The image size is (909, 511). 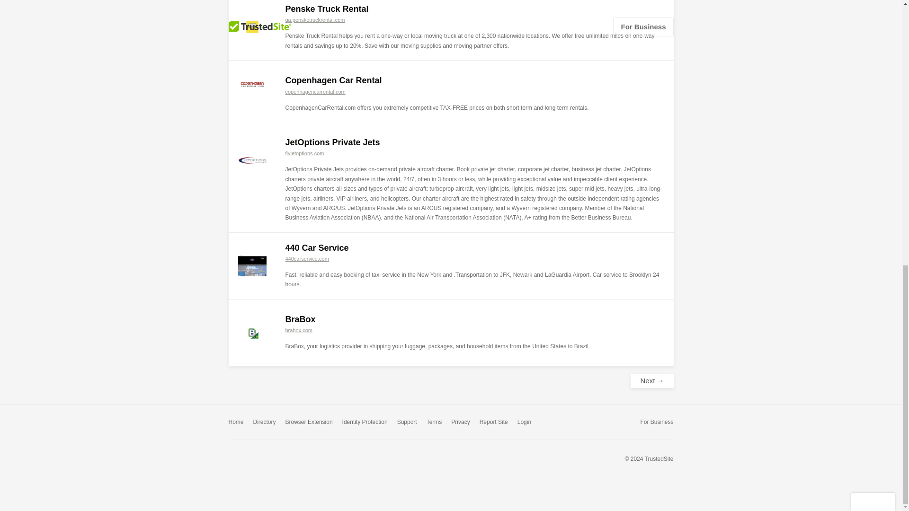 I want to click on BraBox, so click(x=300, y=319).